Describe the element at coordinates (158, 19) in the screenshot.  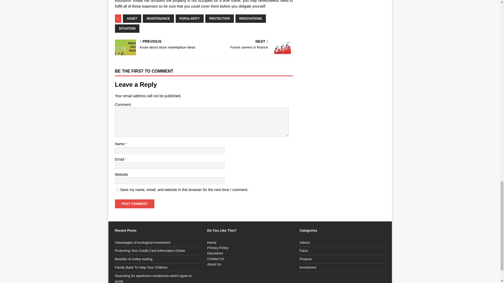
I see `ASSET` at that location.